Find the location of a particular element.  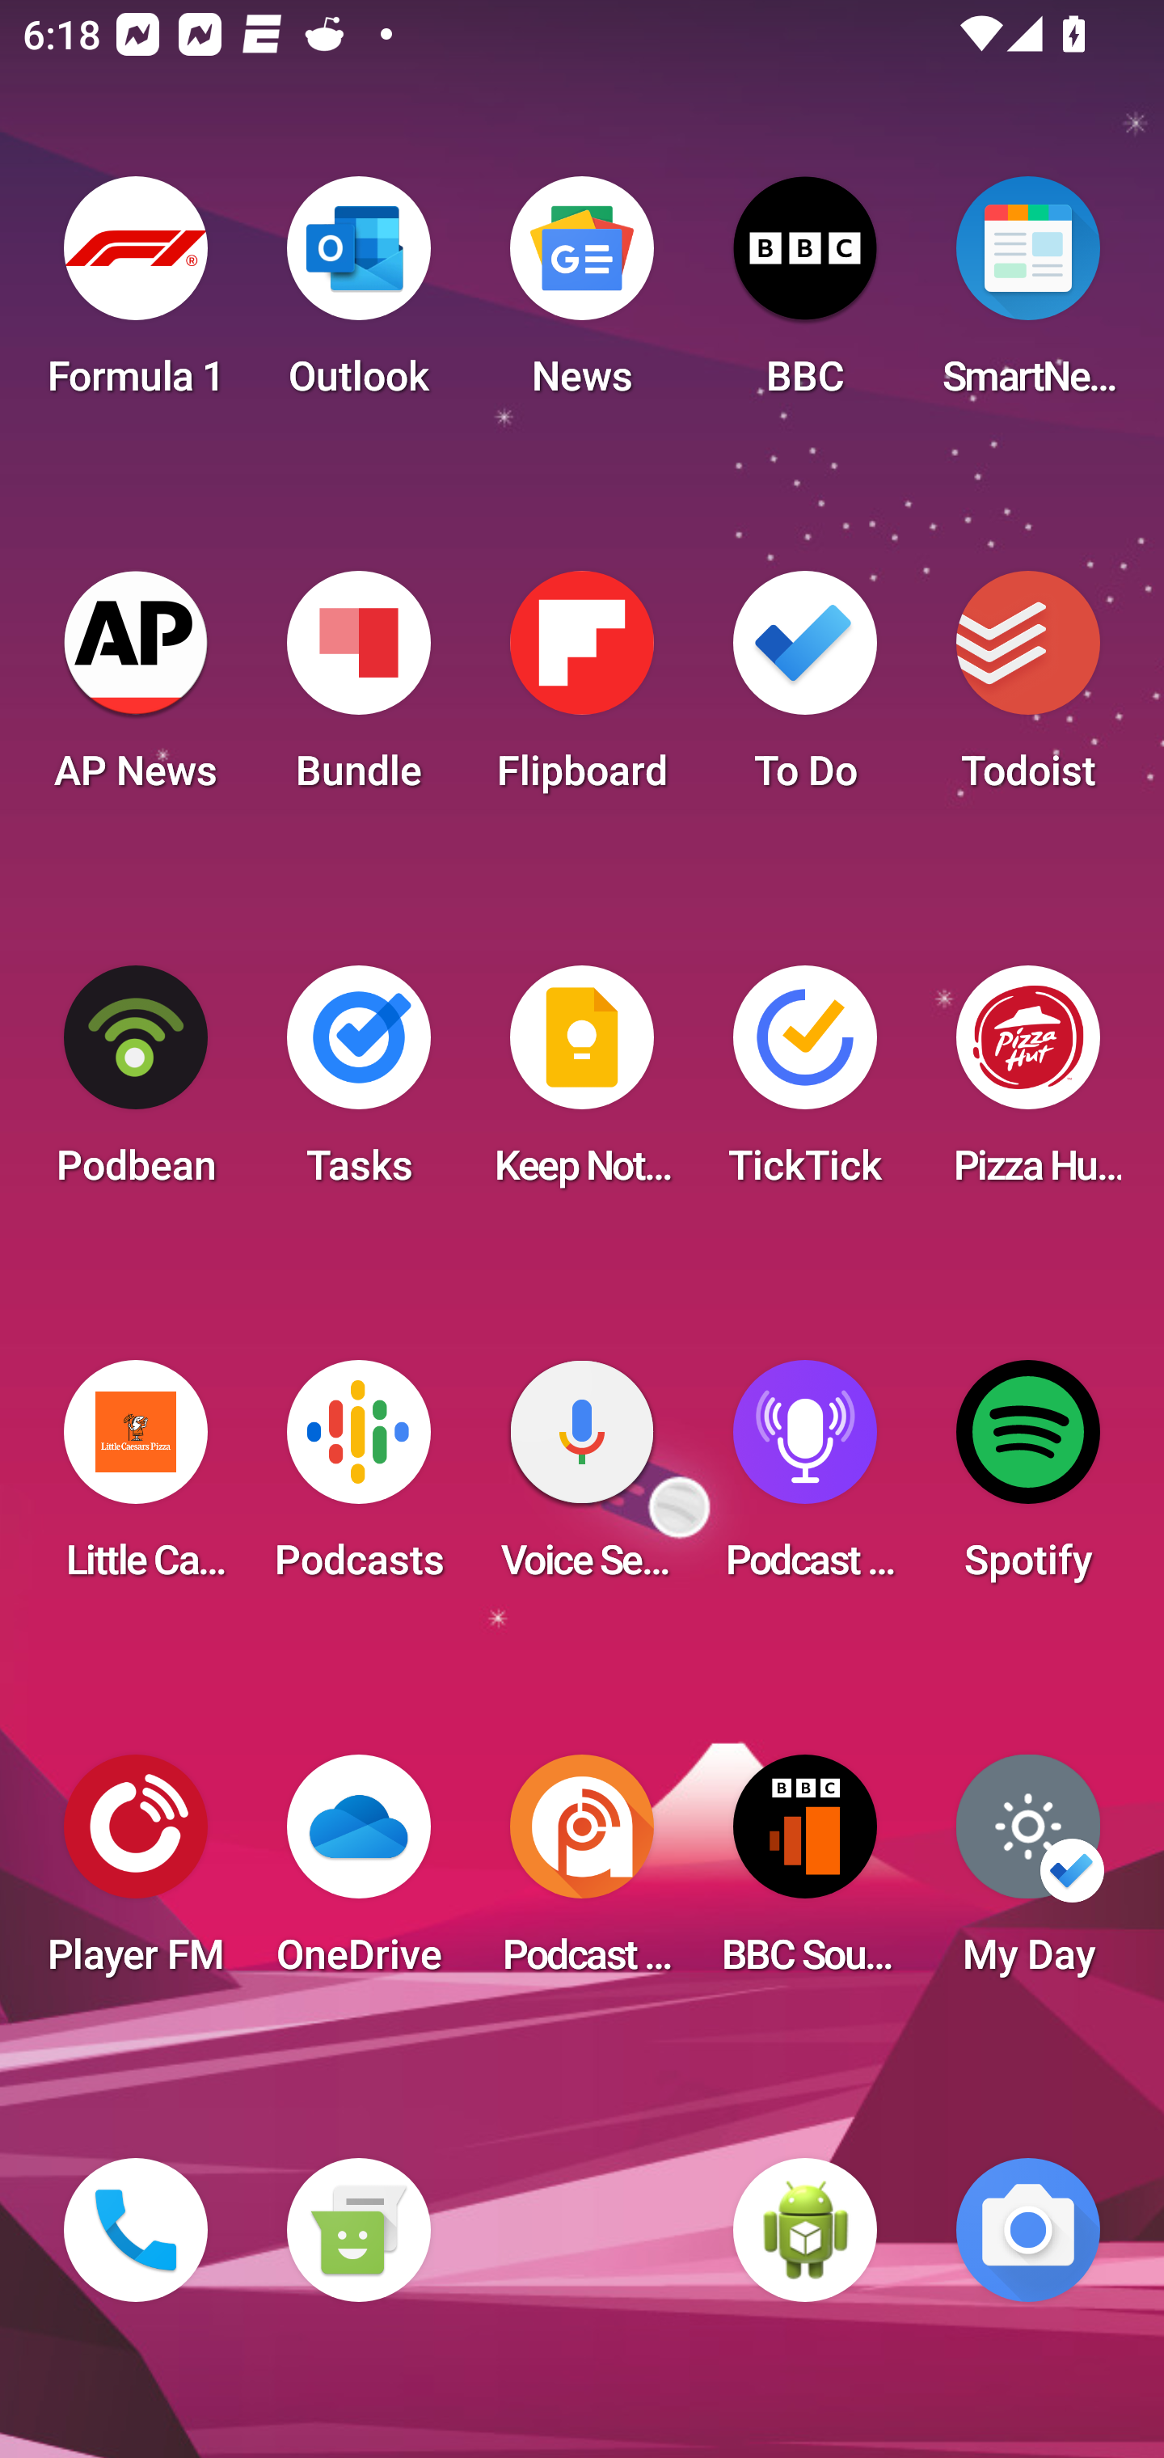

BBC is located at coordinates (805, 296).